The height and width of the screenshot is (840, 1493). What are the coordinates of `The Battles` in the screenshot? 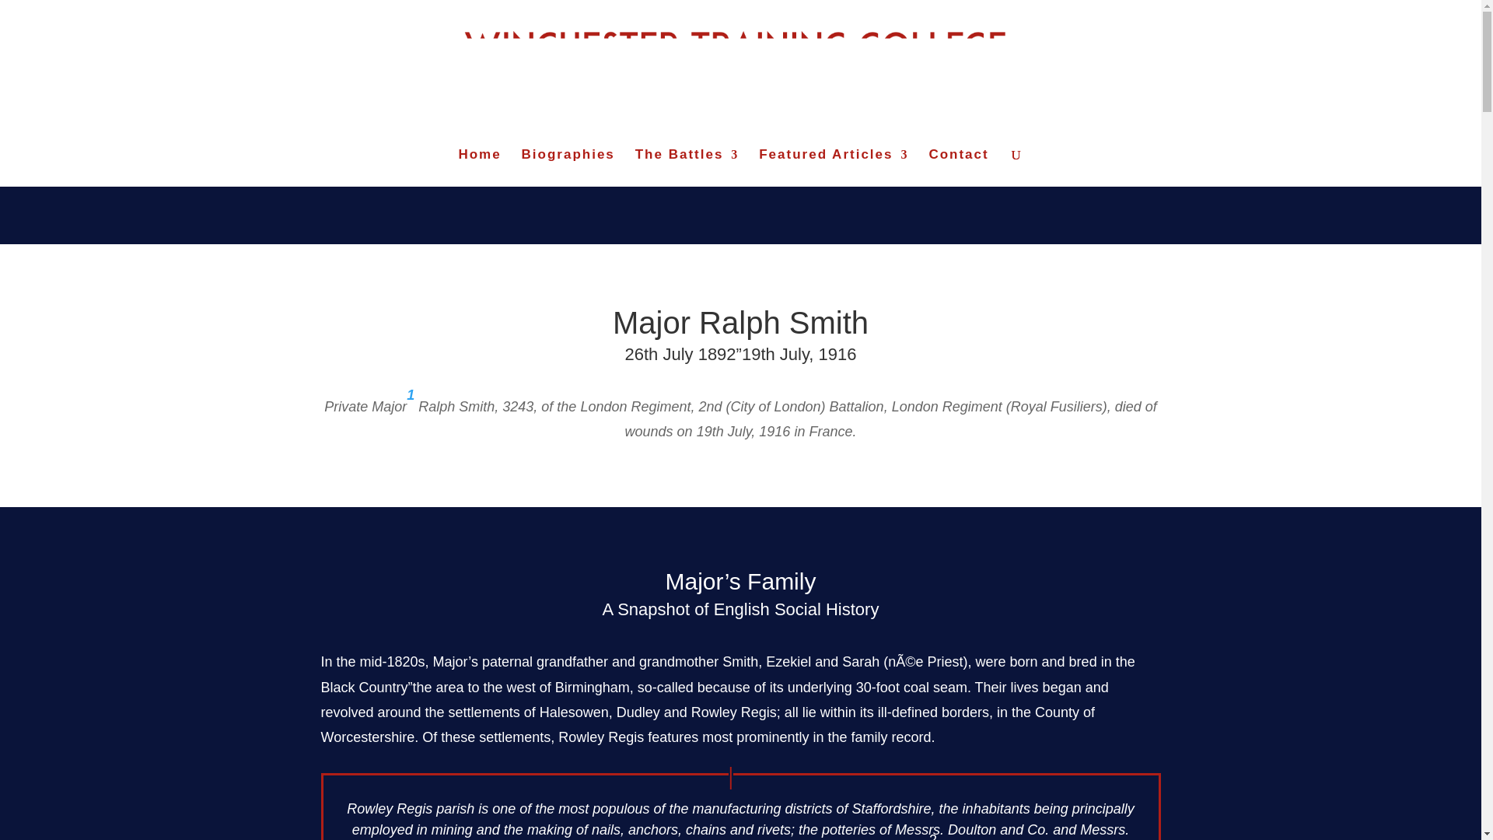 It's located at (687, 168).